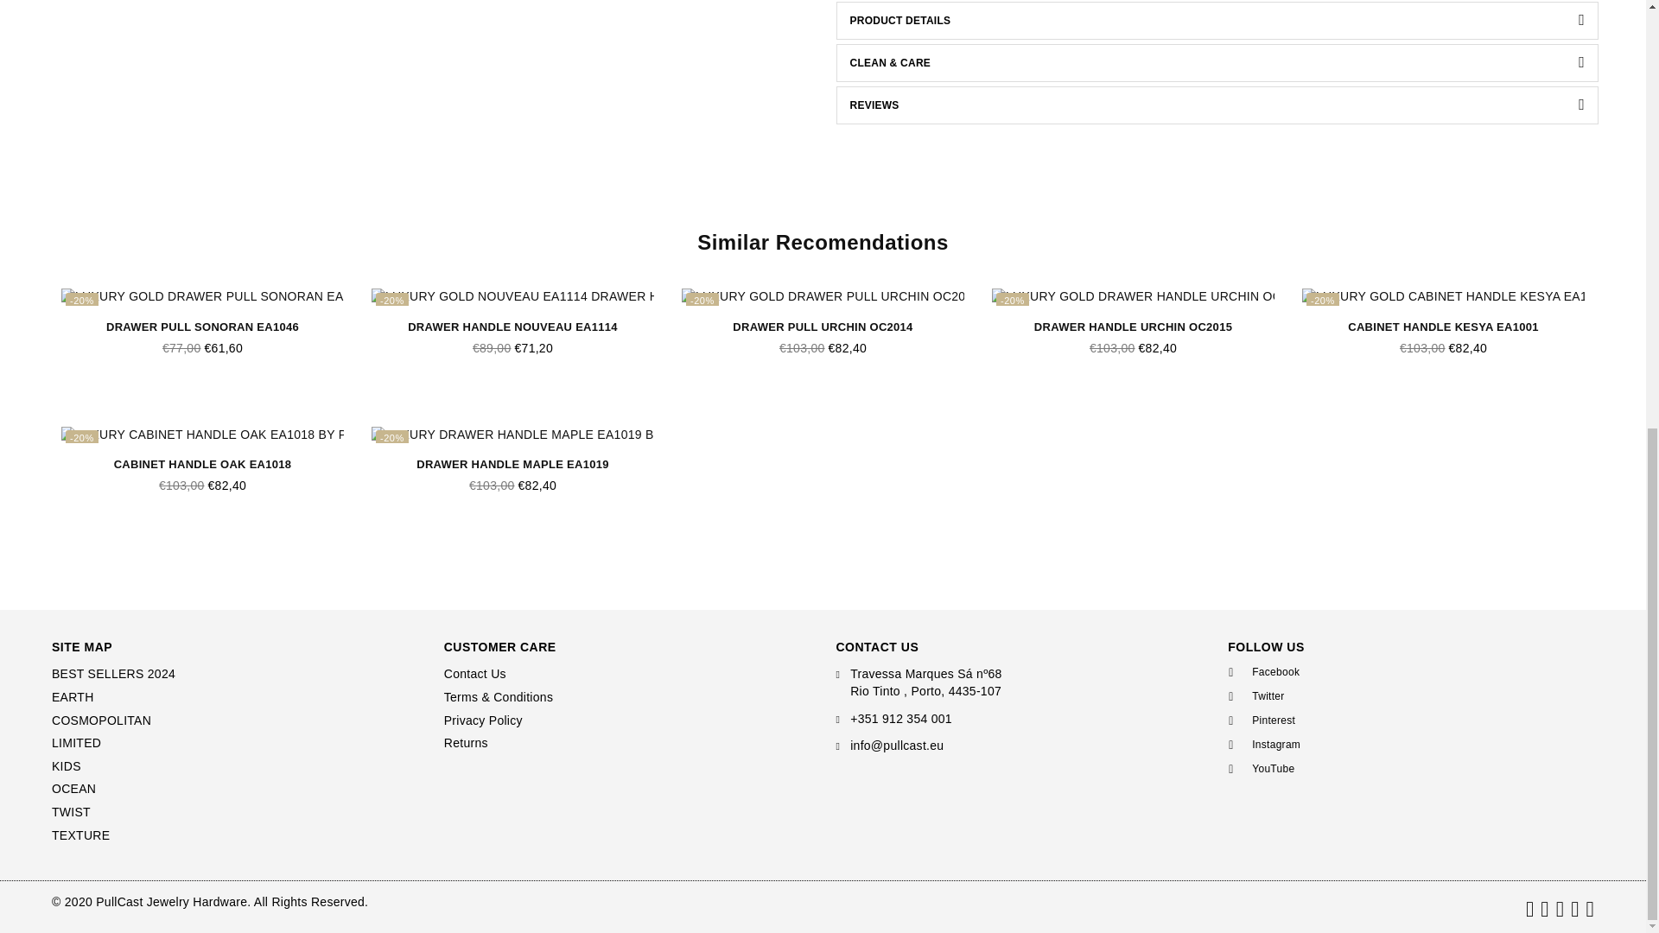 The image size is (1659, 933). What do you see at coordinates (1406, 720) in the screenshot?
I see `PullCast Shop on Pinterest` at bounding box center [1406, 720].